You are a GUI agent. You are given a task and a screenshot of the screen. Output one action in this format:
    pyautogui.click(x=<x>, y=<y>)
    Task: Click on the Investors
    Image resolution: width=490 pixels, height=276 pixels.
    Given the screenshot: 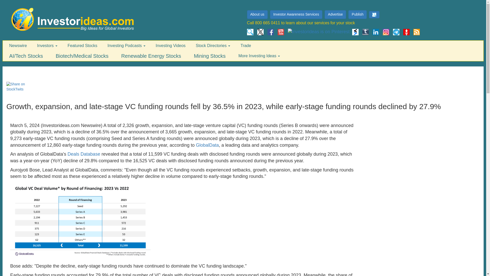 What is the action you would take?
    pyautogui.click(x=47, y=46)
    